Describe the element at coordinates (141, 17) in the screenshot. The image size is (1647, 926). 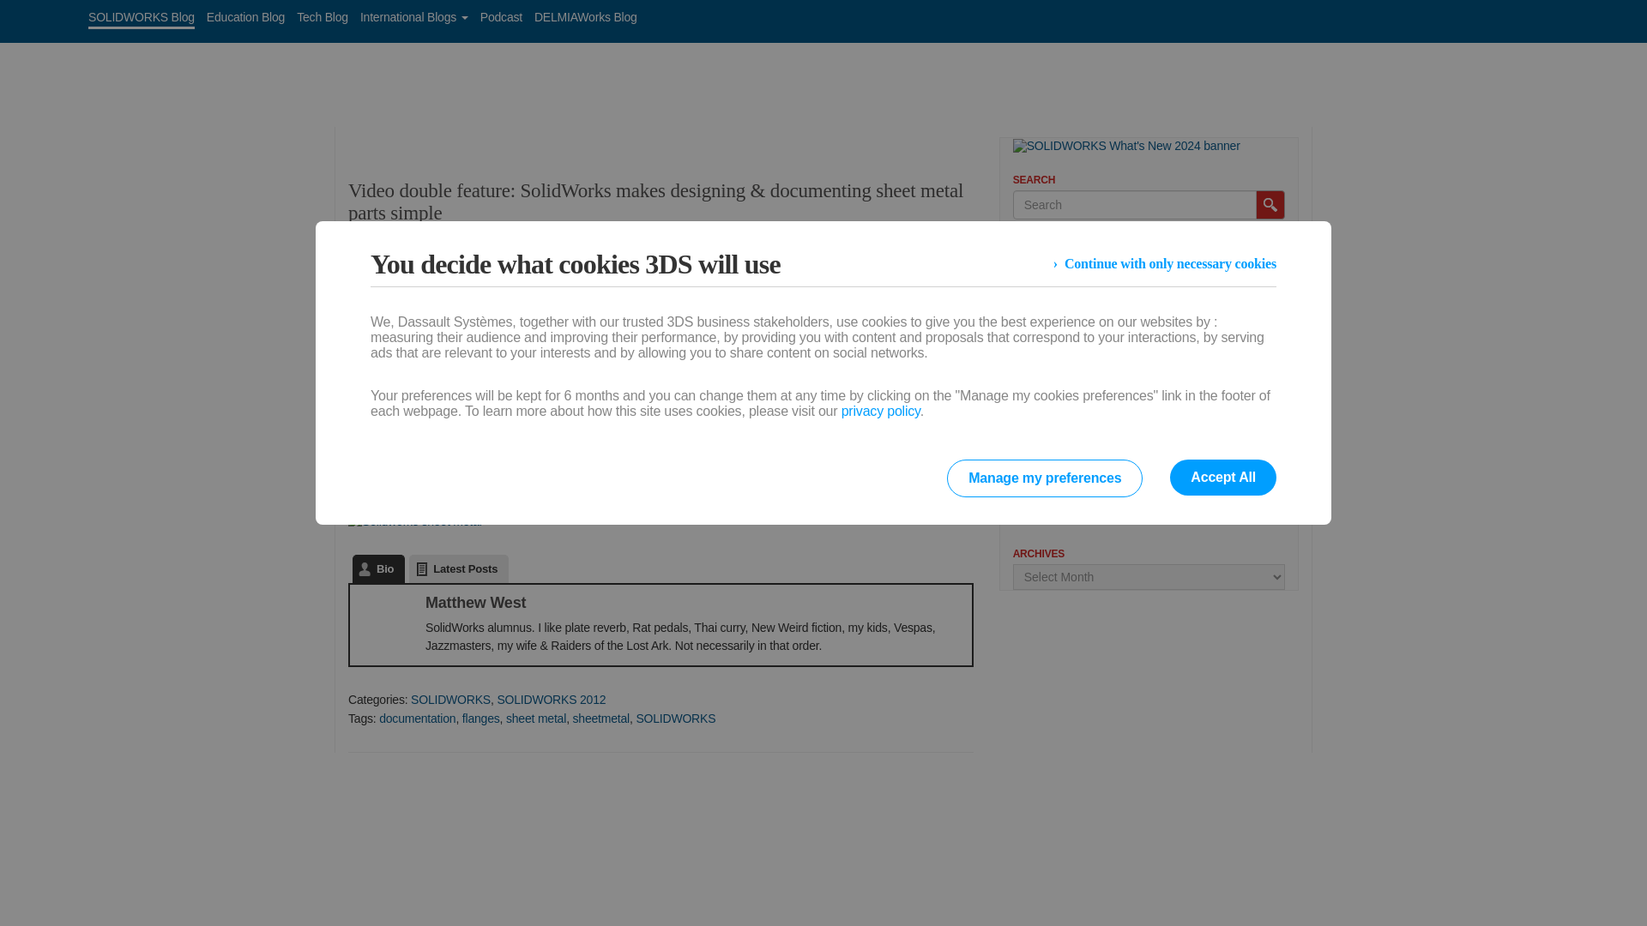
I see `SOLIDWORKS Blog` at that location.